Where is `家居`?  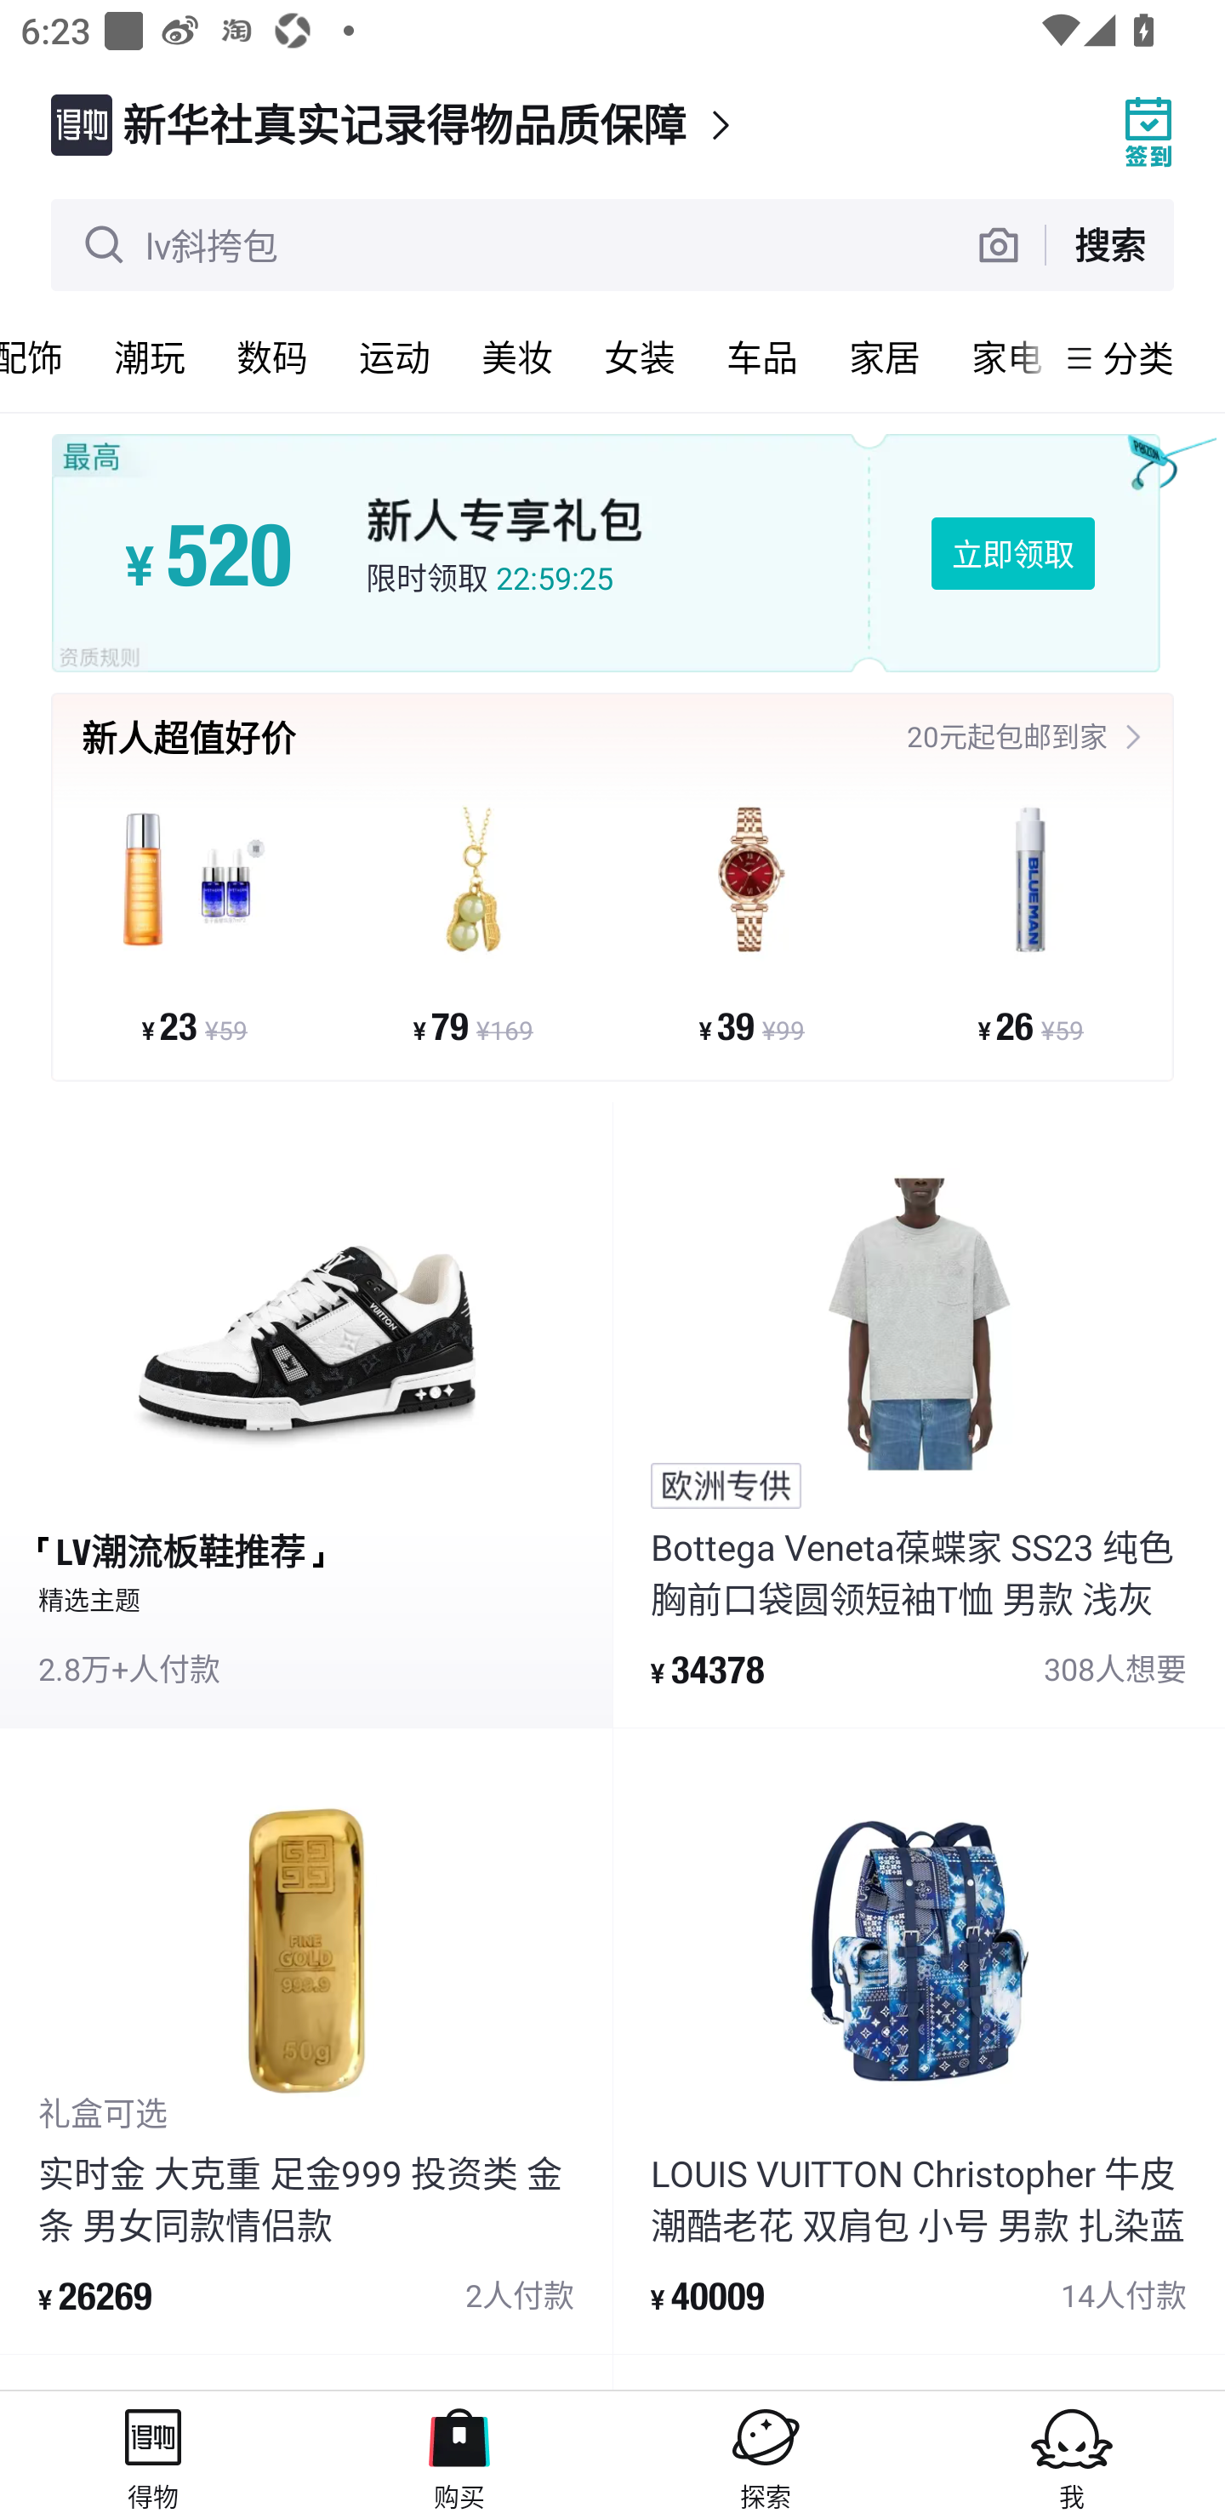
家居 is located at coordinates (884, 357).